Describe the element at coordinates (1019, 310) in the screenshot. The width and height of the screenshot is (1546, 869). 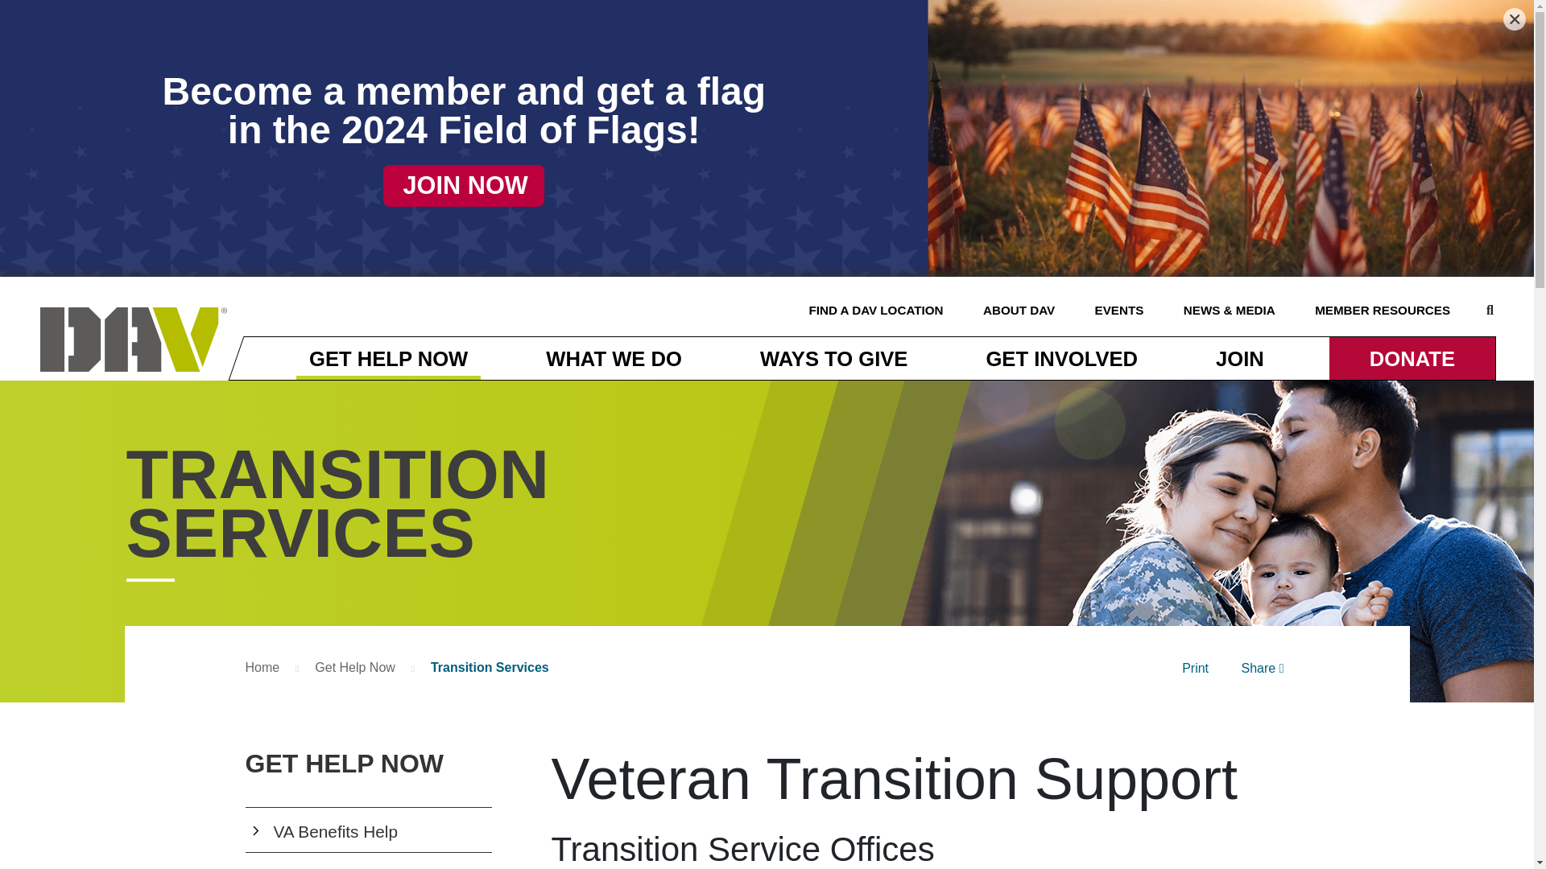
I see `ABOUT DAV` at that location.